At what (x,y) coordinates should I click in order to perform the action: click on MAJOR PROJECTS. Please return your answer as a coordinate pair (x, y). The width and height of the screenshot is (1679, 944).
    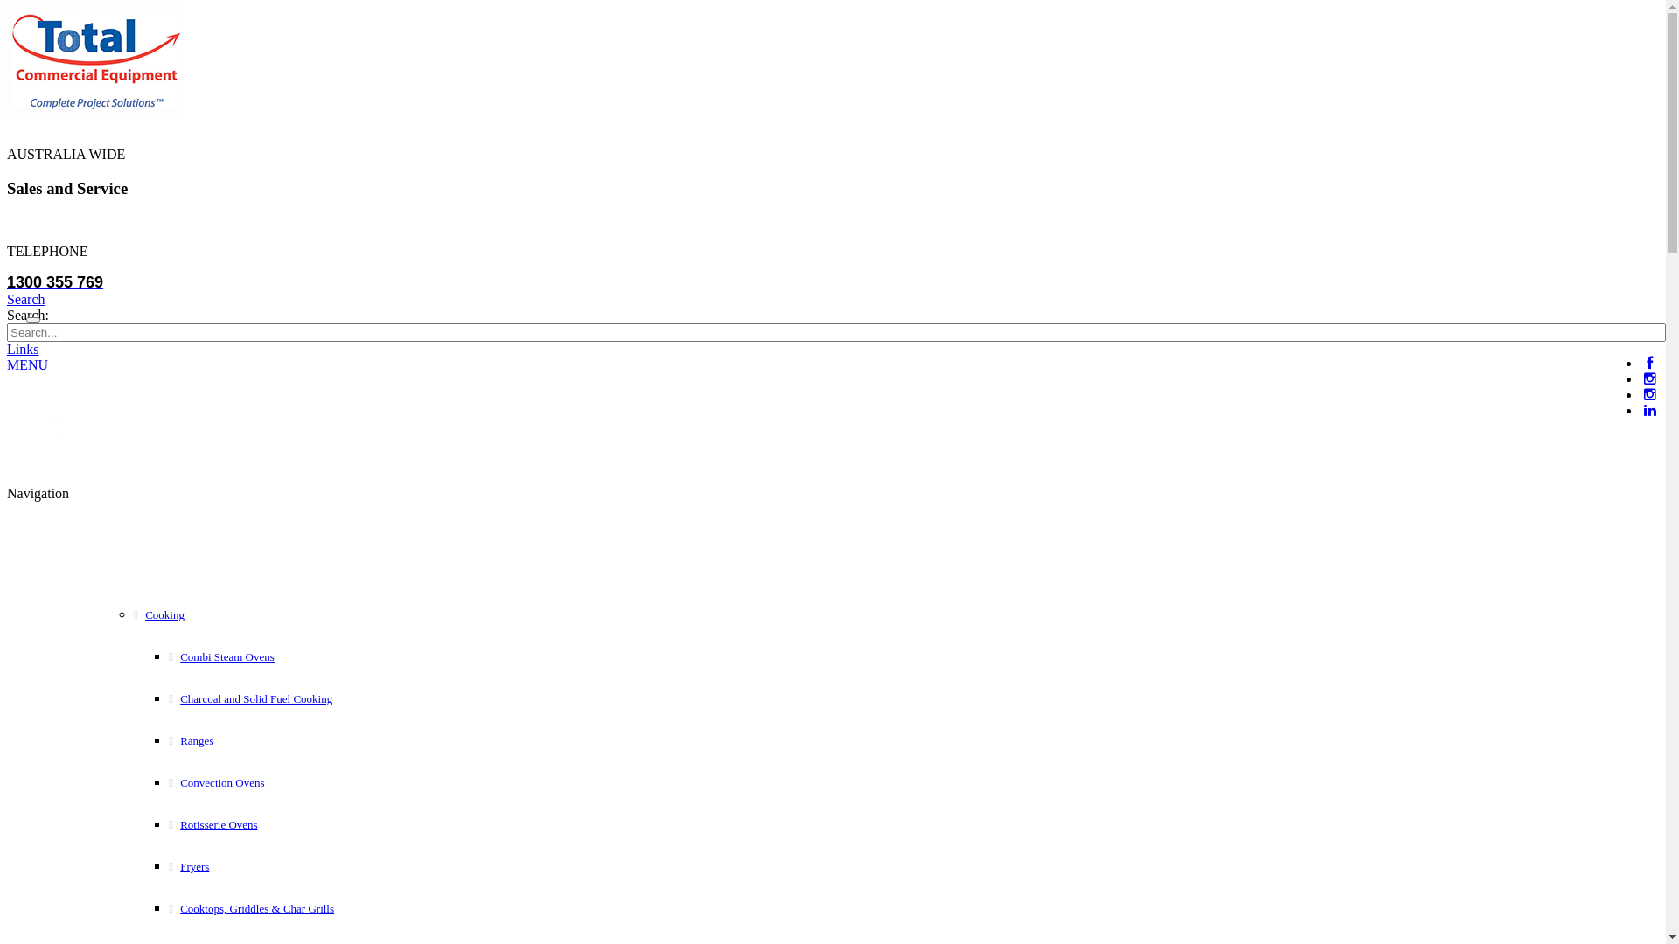
    Looking at the image, I should click on (644, 433).